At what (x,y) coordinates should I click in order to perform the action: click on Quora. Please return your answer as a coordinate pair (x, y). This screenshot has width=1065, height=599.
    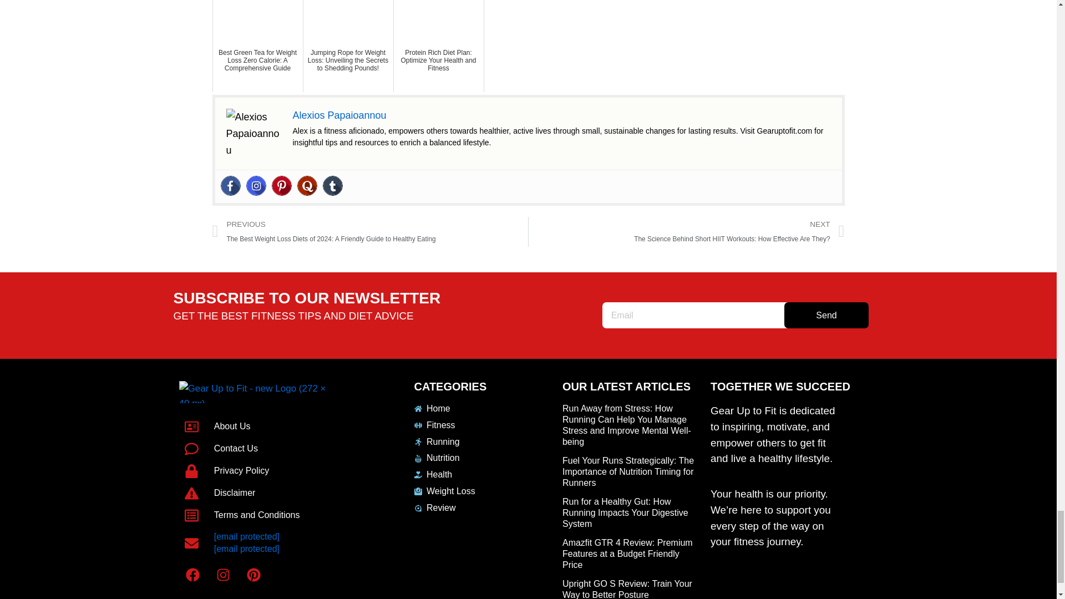
    Looking at the image, I should click on (307, 186).